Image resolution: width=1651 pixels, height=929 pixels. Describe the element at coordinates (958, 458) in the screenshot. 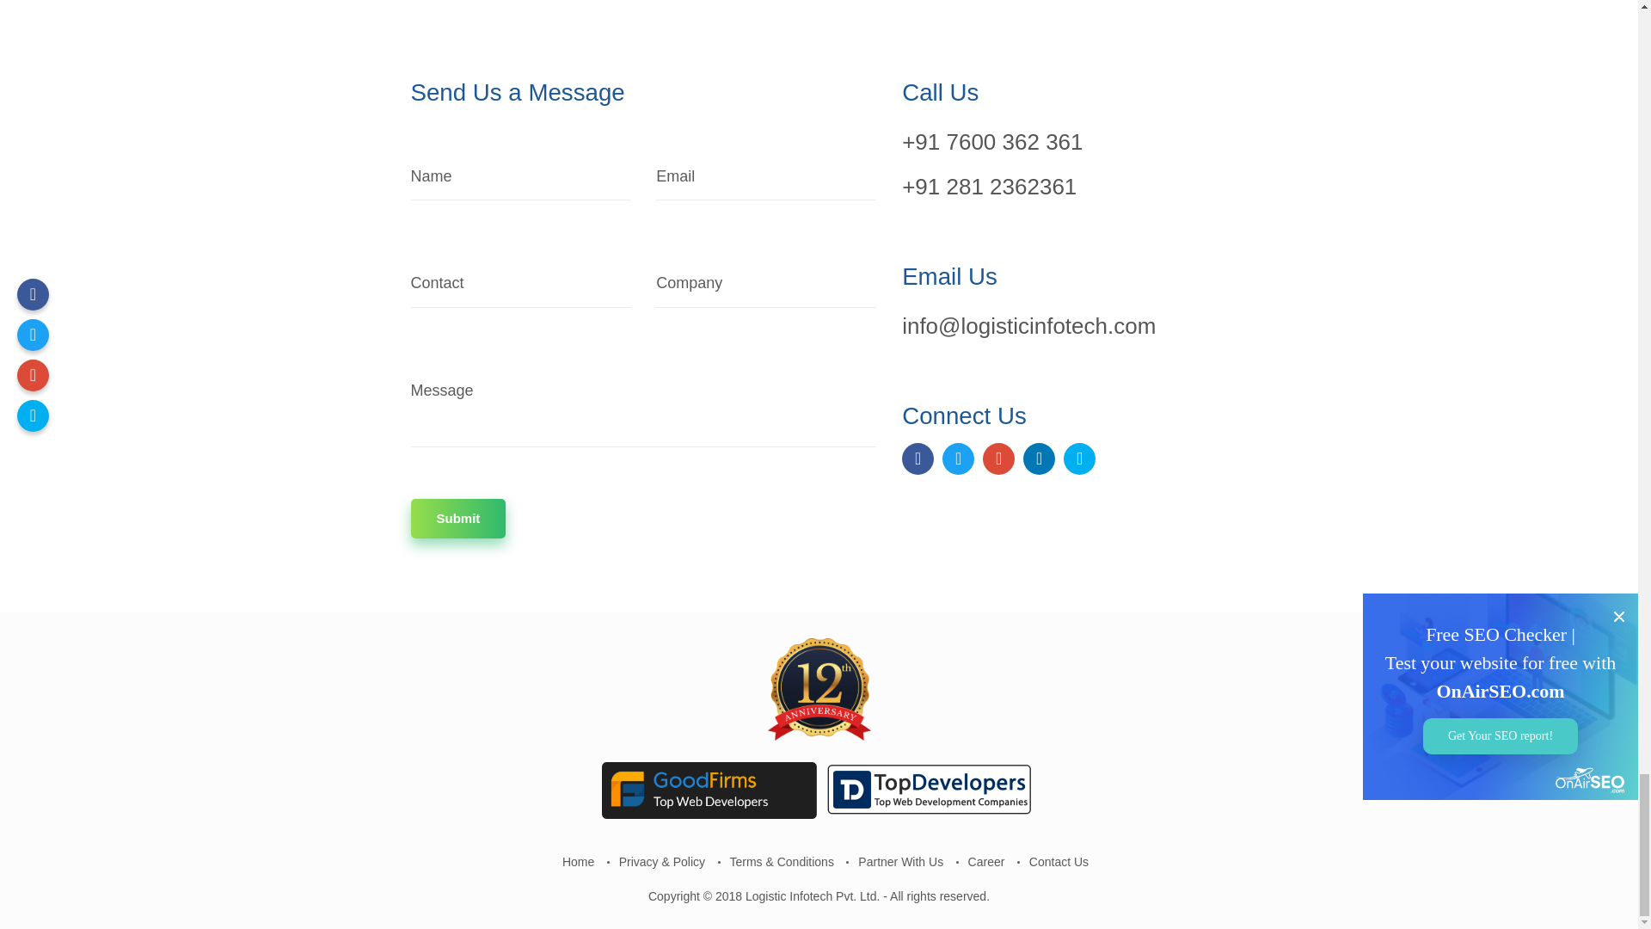

I see `Twitter` at that location.